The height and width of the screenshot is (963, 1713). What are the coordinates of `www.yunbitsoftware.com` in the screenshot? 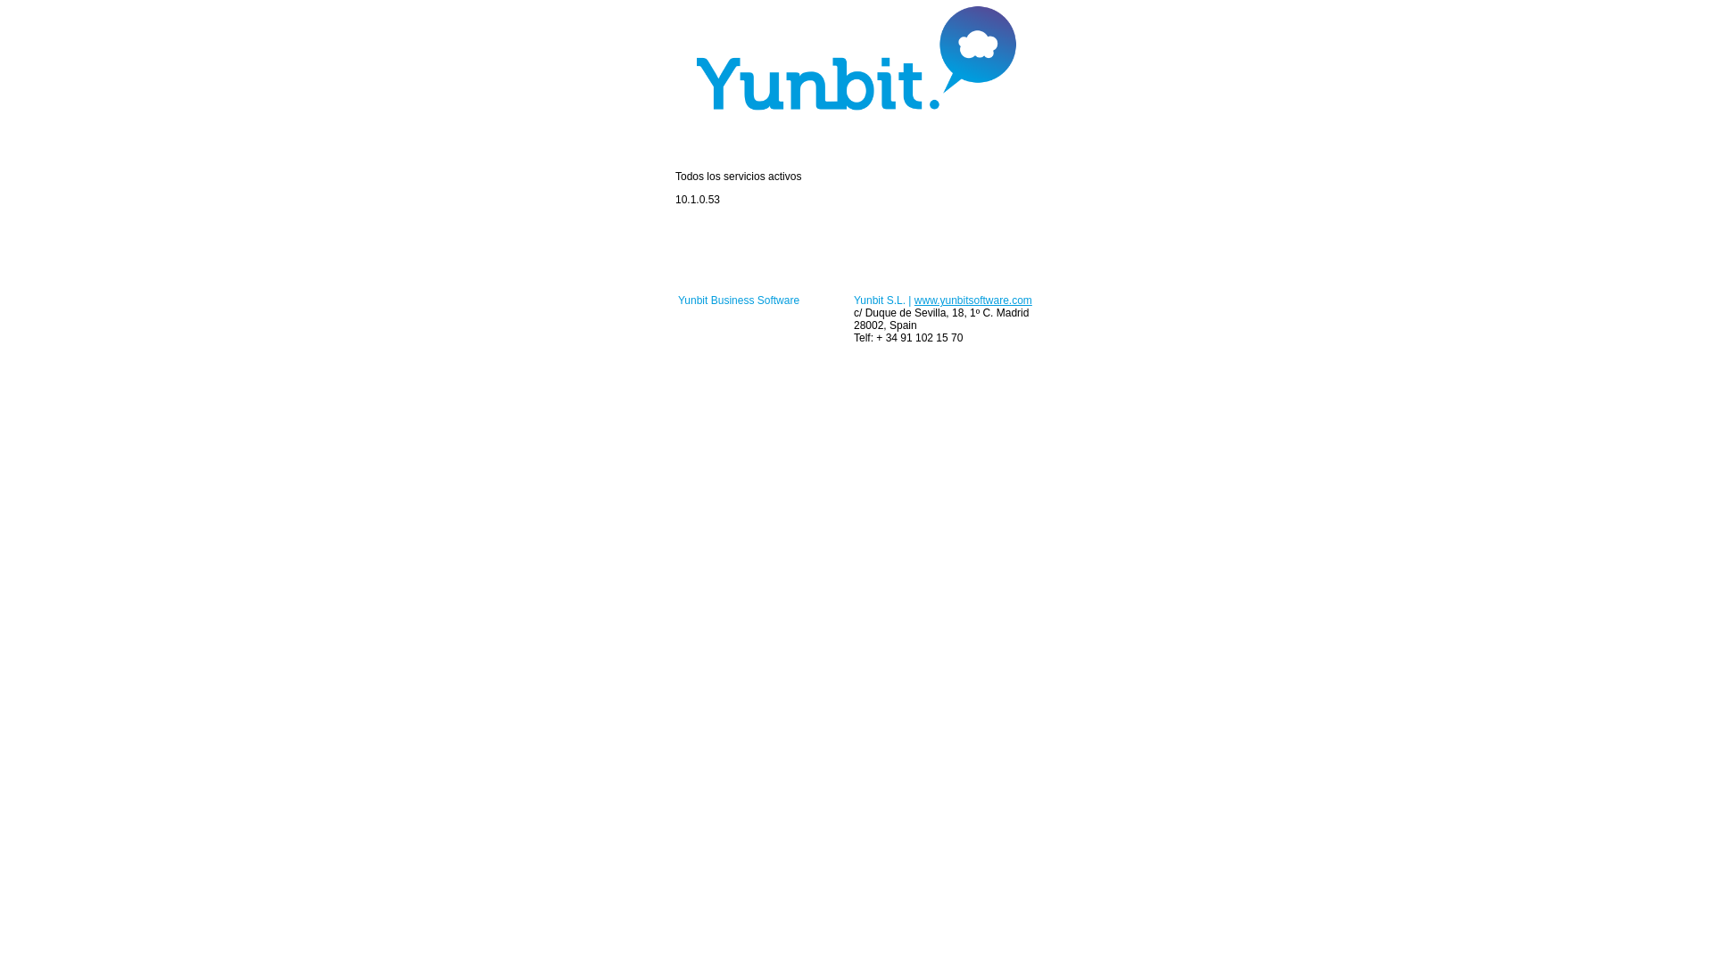 It's located at (973, 300).